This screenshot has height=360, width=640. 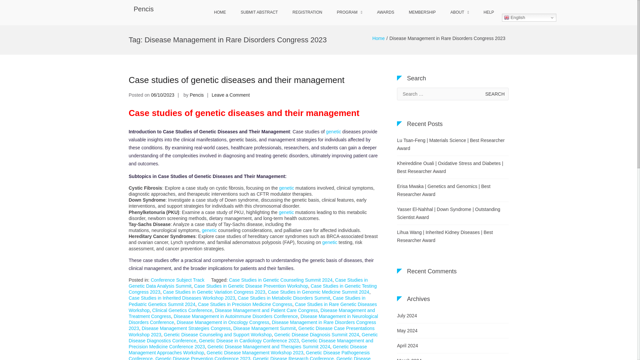 I want to click on PROGRAM, so click(x=349, y=13).